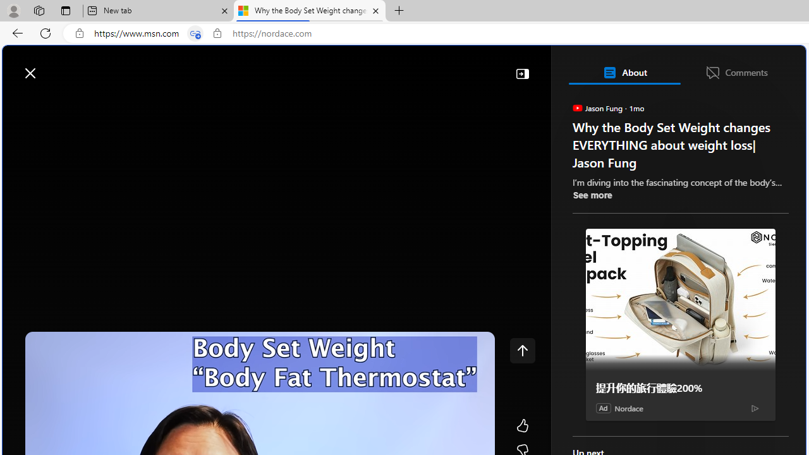 This screenshot has width=809, height=455. Describe the element at coordinates (603, 408) in the screenshot. I see `Ad` at that location.